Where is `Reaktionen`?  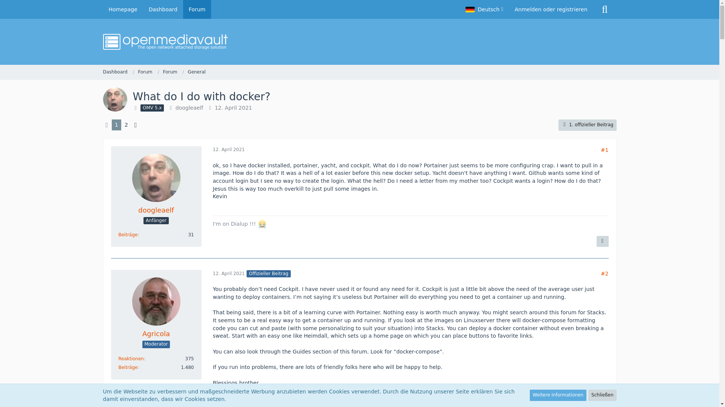
Reaktionen is located at coordinates (131, 359).